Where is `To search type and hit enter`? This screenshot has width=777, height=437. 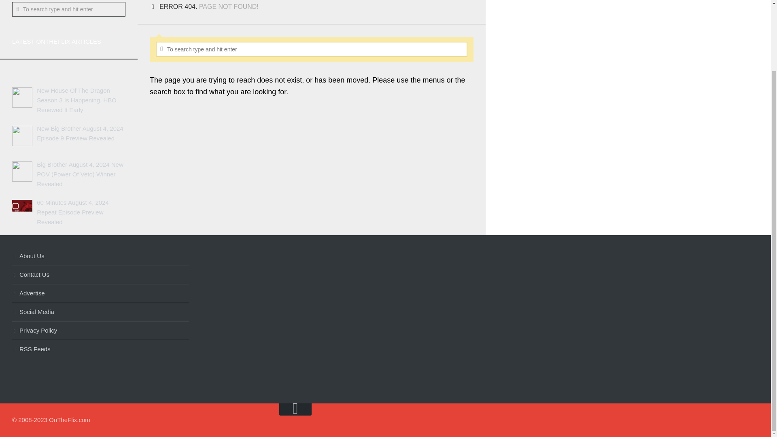
To search type and hit enter is located at coordinates (69, 9).